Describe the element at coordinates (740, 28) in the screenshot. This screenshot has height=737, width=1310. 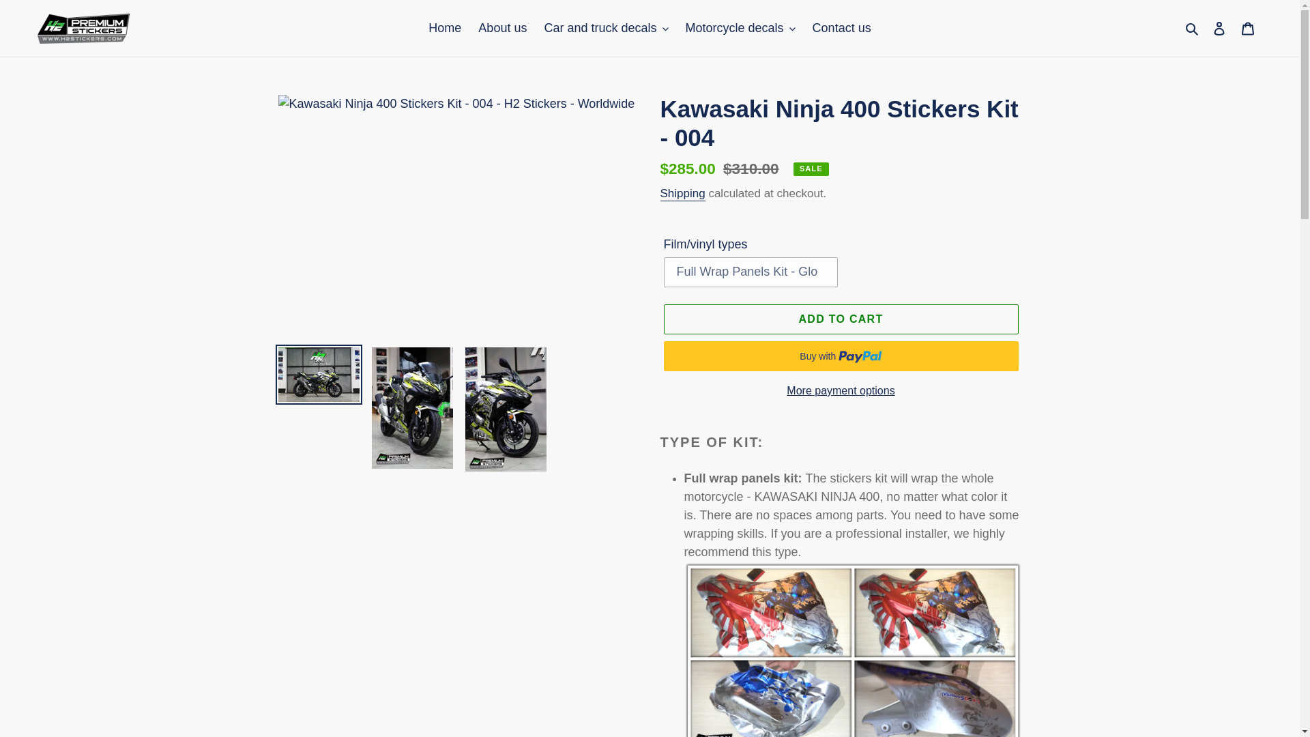
I see `Motorcycle decals` at that location.